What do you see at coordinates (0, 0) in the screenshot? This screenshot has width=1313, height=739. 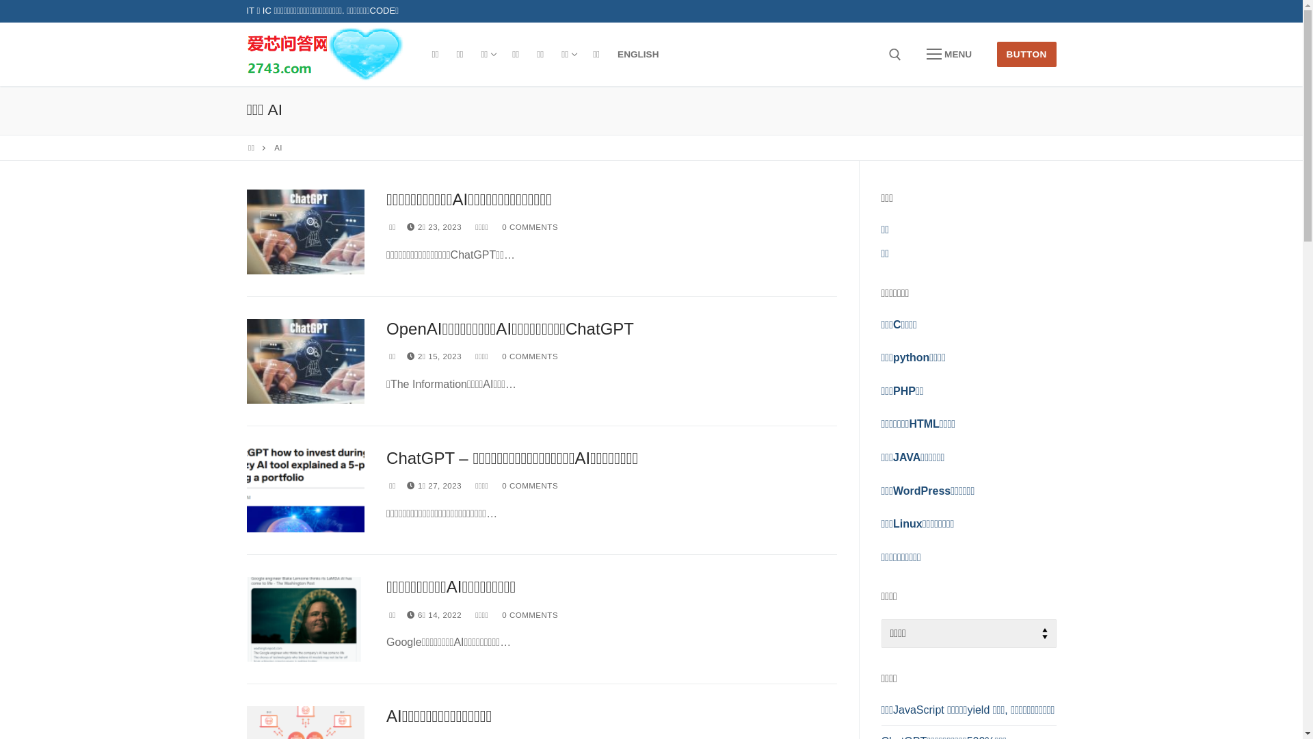 I see `Skip to content` at bounding box center [0, 0].